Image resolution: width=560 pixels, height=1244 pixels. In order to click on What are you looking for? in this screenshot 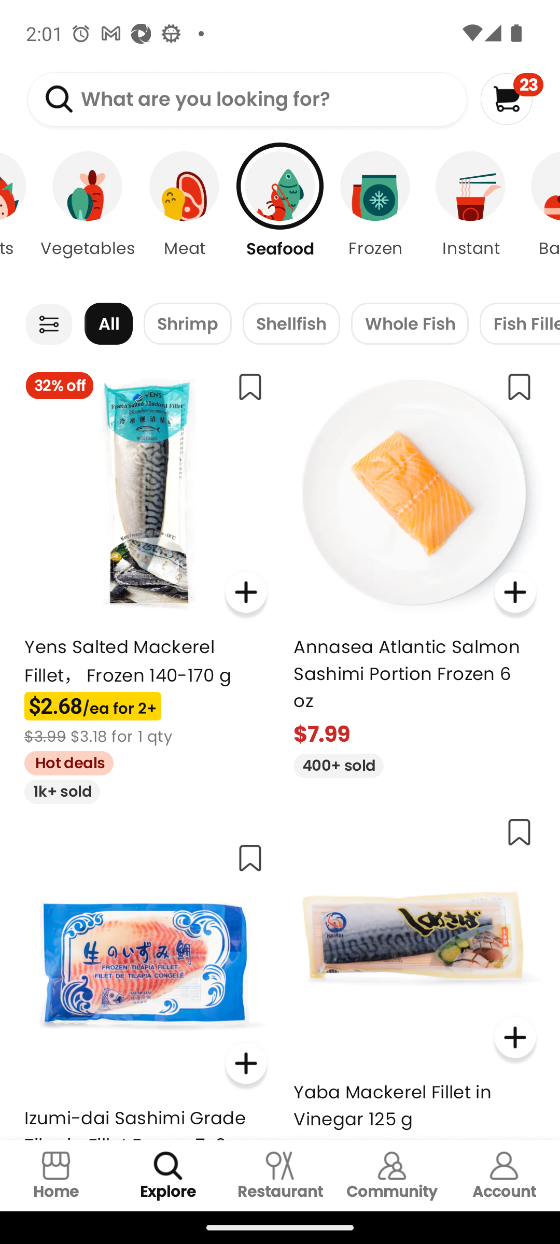, I will do `click(247, 100)`.